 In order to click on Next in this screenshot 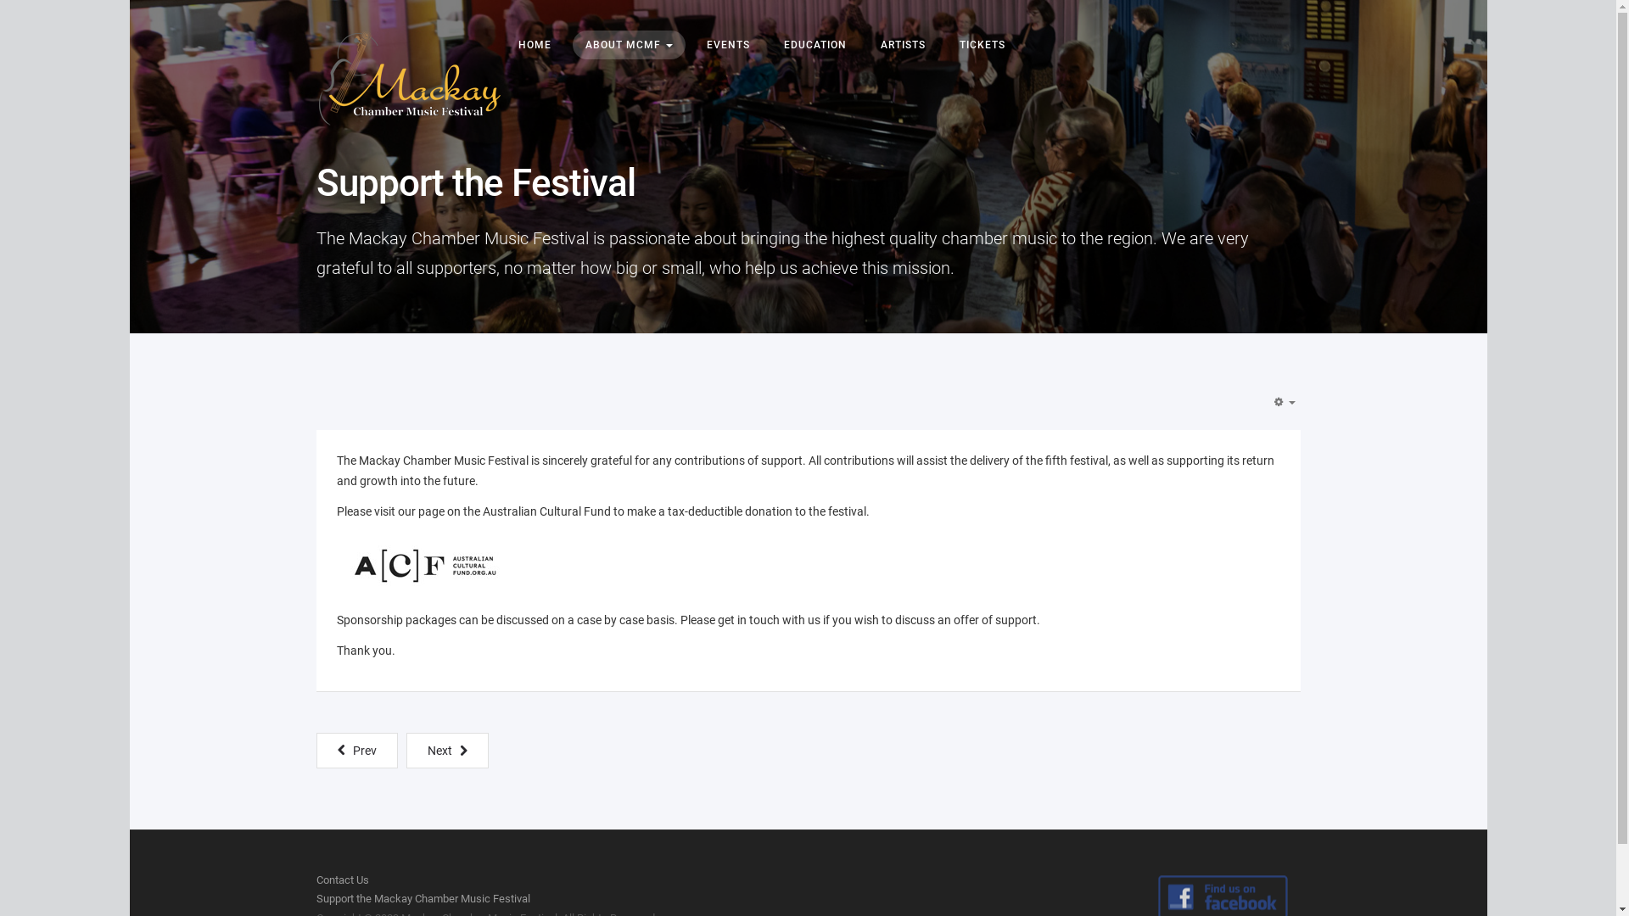, I will do `click(446, 751)`.